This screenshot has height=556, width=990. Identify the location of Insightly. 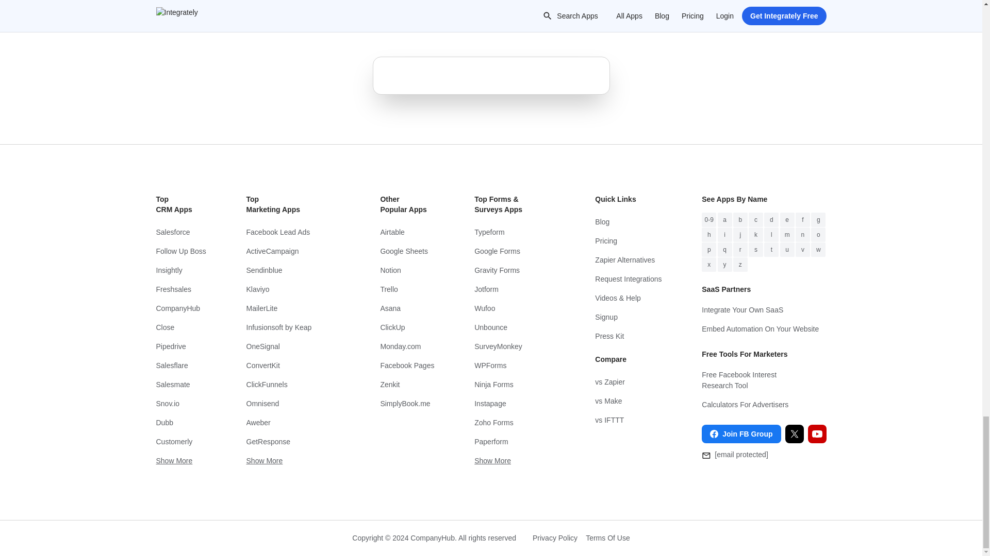
(180, 270).